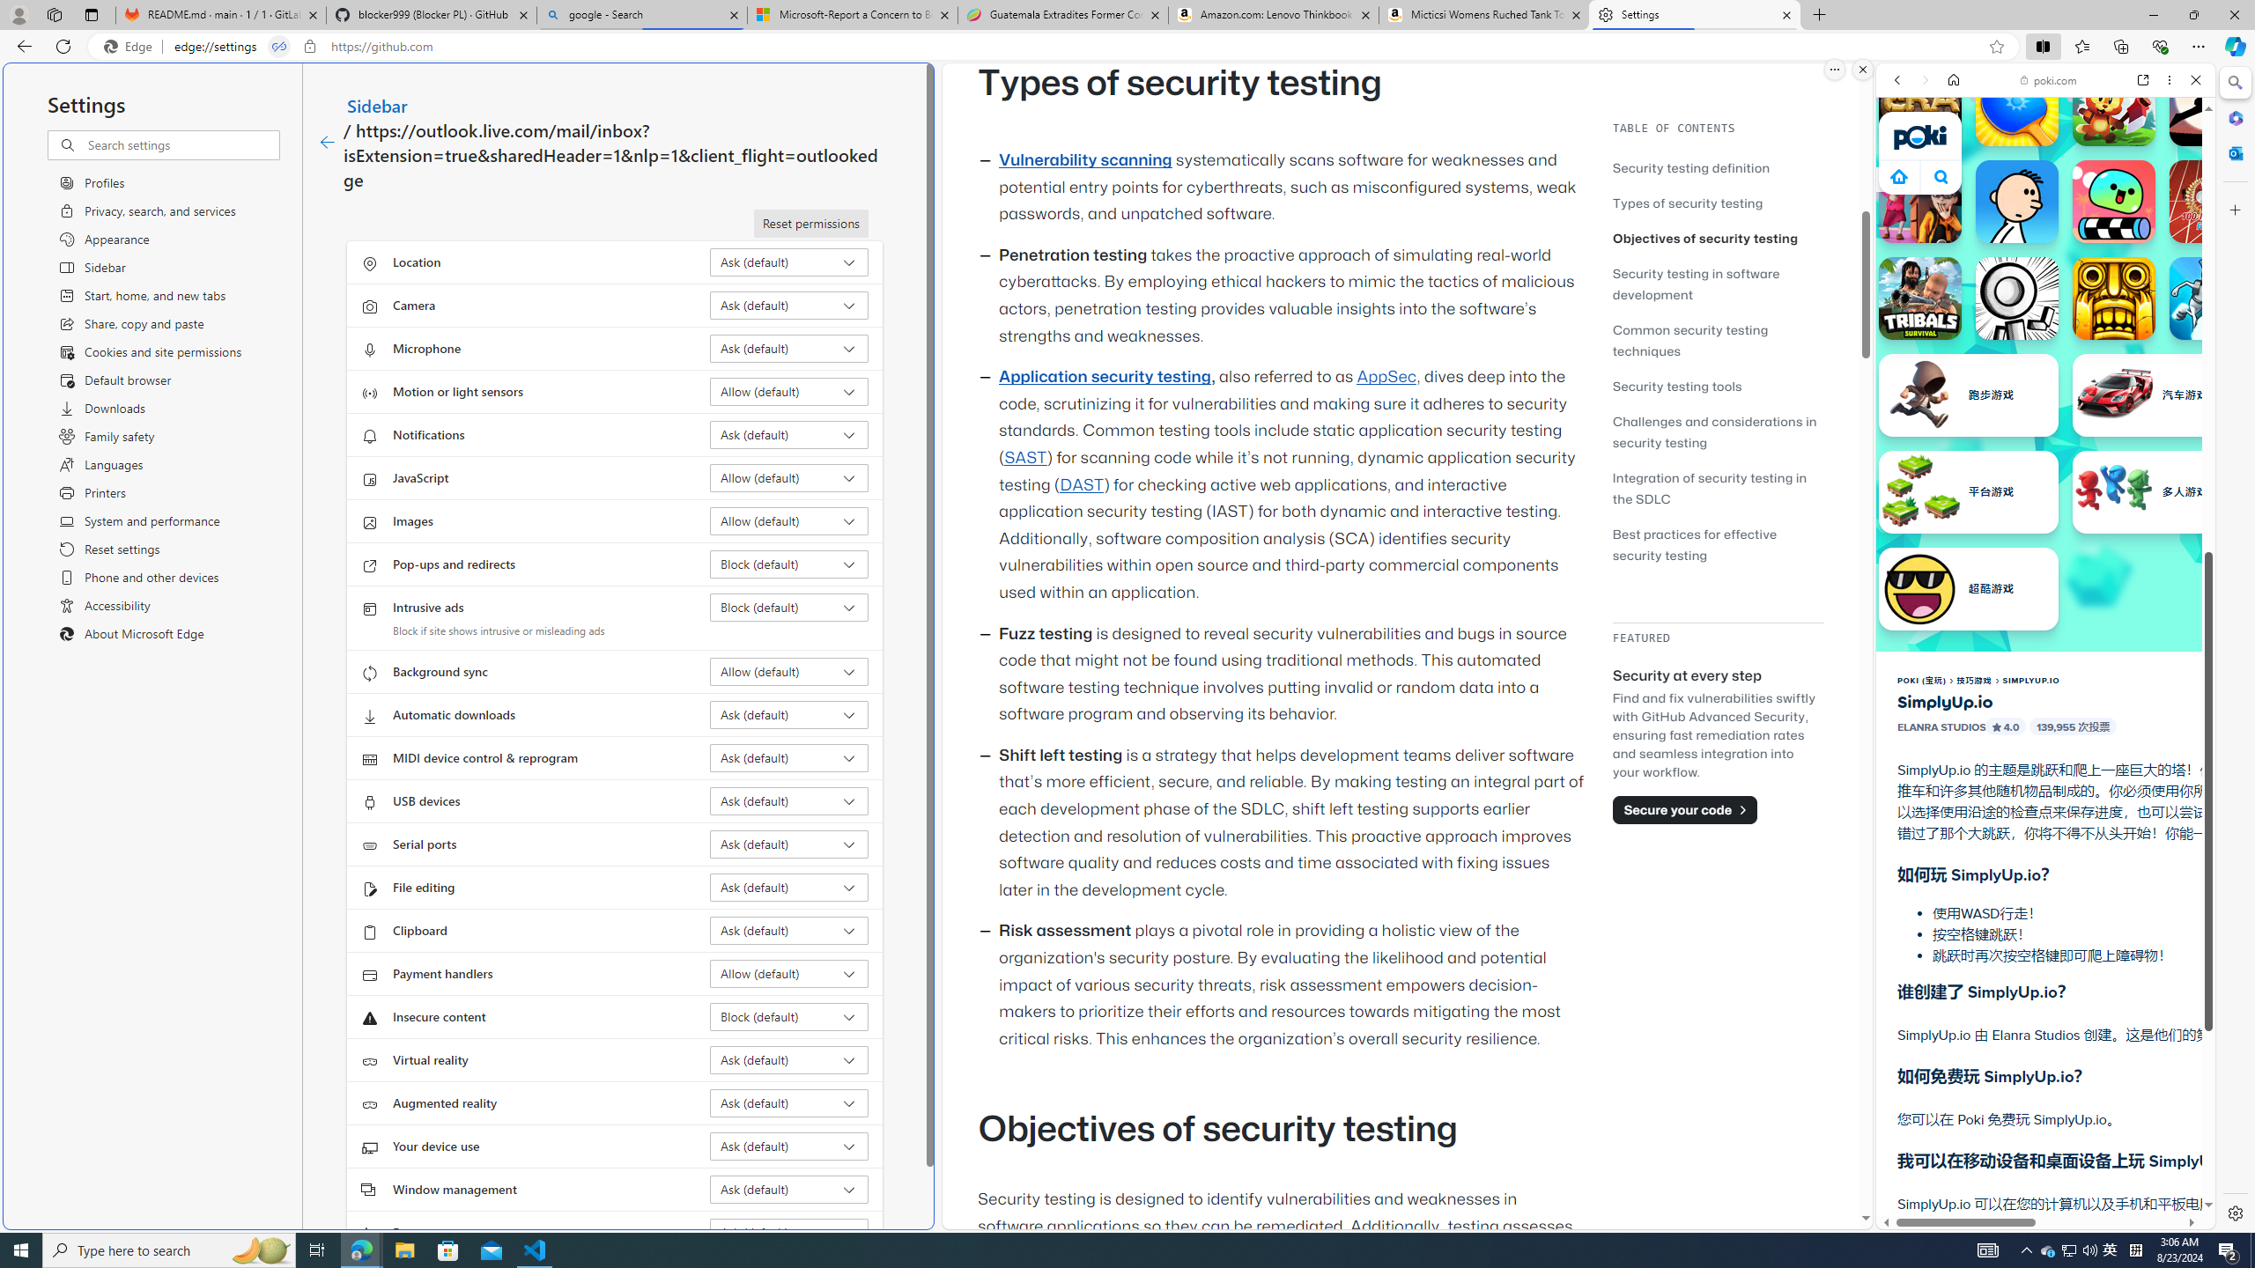 This screenshot has width=2255, height=1268. Describe the element at coordinates (2221, 932) in the screenshot. I see `poki.com` at that location.